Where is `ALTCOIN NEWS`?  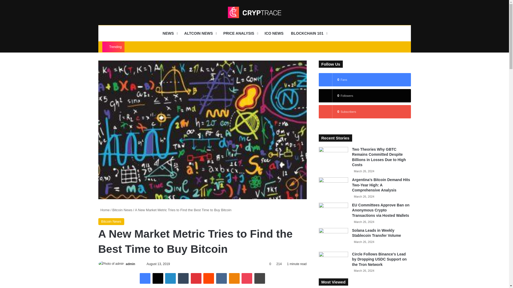 ALTCOIN NEWS is located at coordinates (200, 33).